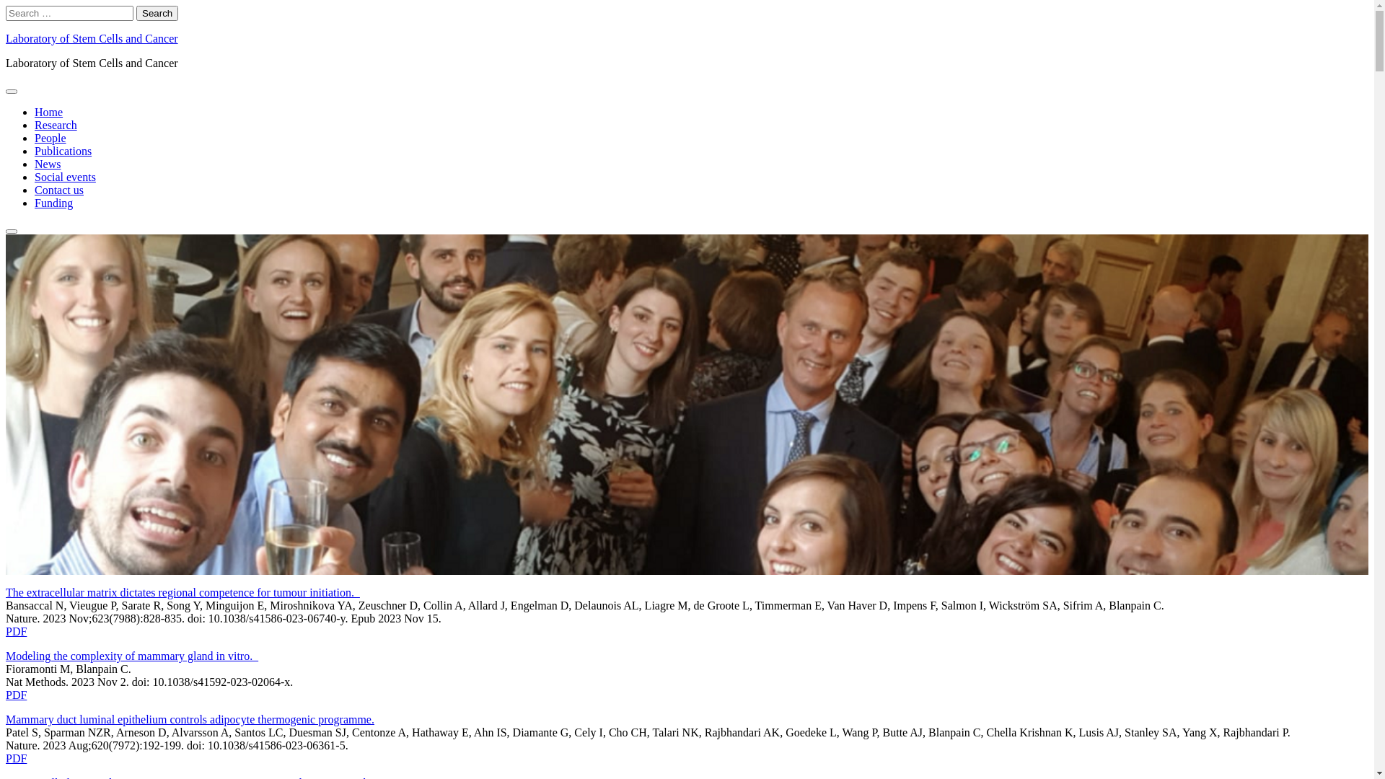 The height and width of the screenshot is (779, 1385). I want to click on Modeling the complexity of mammary gland in vitro.  , so click(132, 656).